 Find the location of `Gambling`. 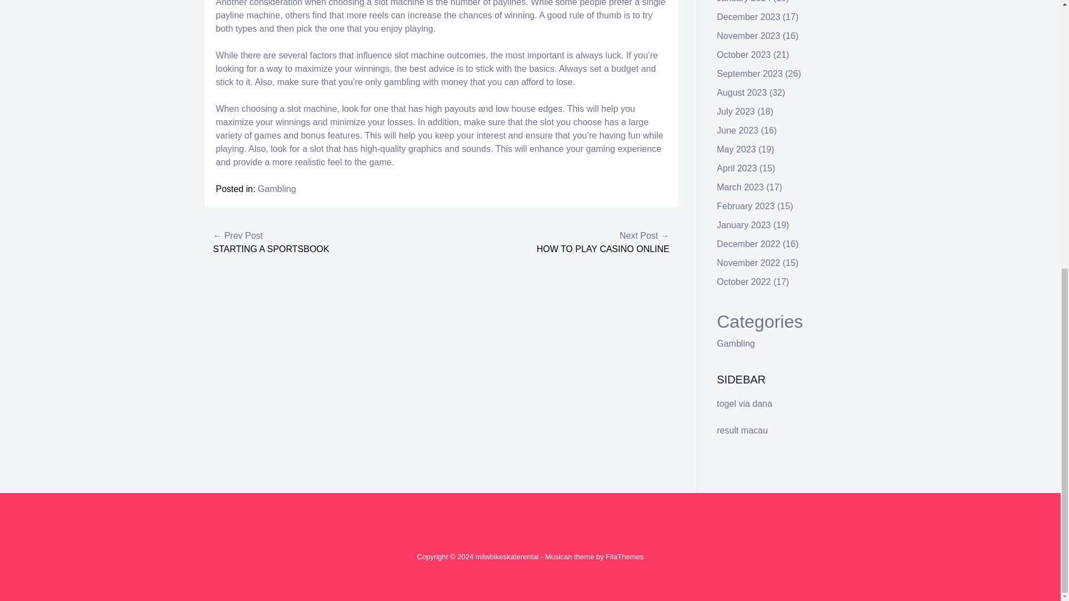

Gambling is located at coordinates (736, 344).